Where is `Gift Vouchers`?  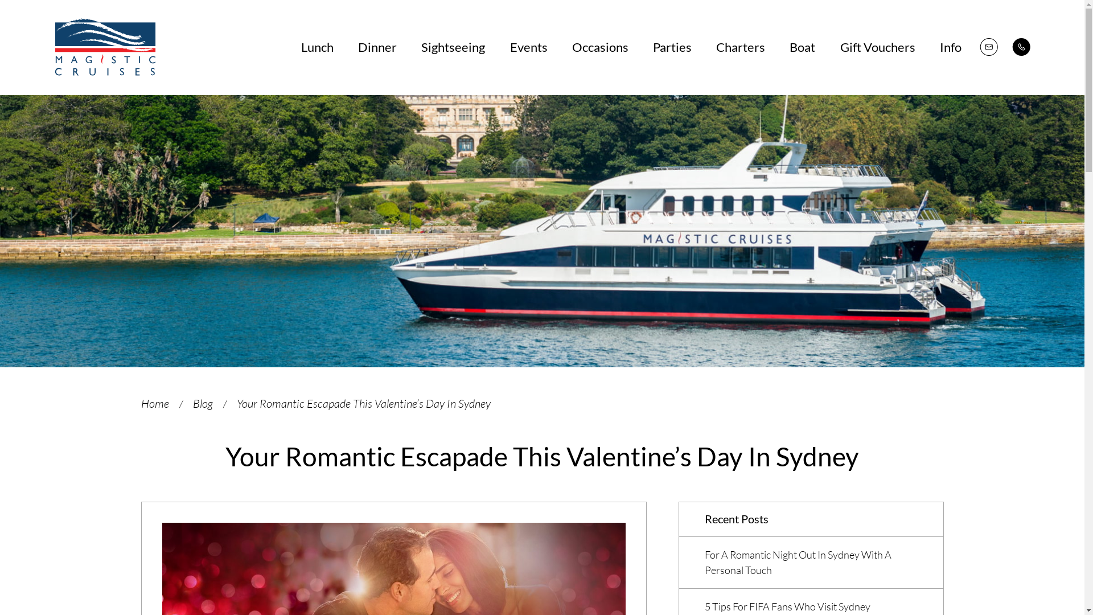
Gift Vouchers is located at coordinates (878, 47).